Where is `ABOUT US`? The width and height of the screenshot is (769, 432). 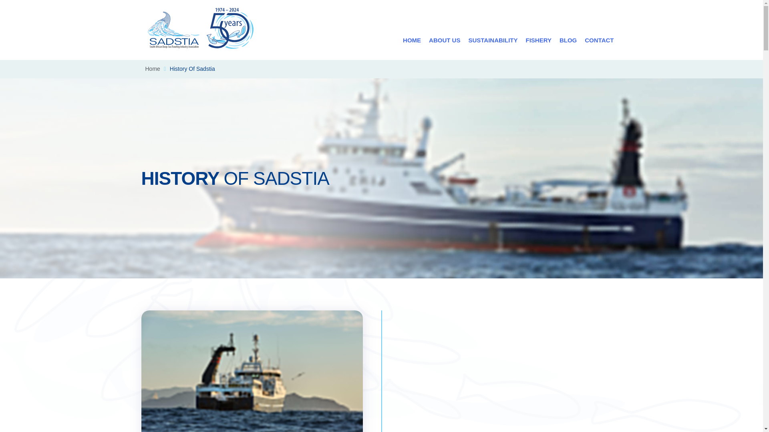
ABOUT US is located at coordinates (445, 40).